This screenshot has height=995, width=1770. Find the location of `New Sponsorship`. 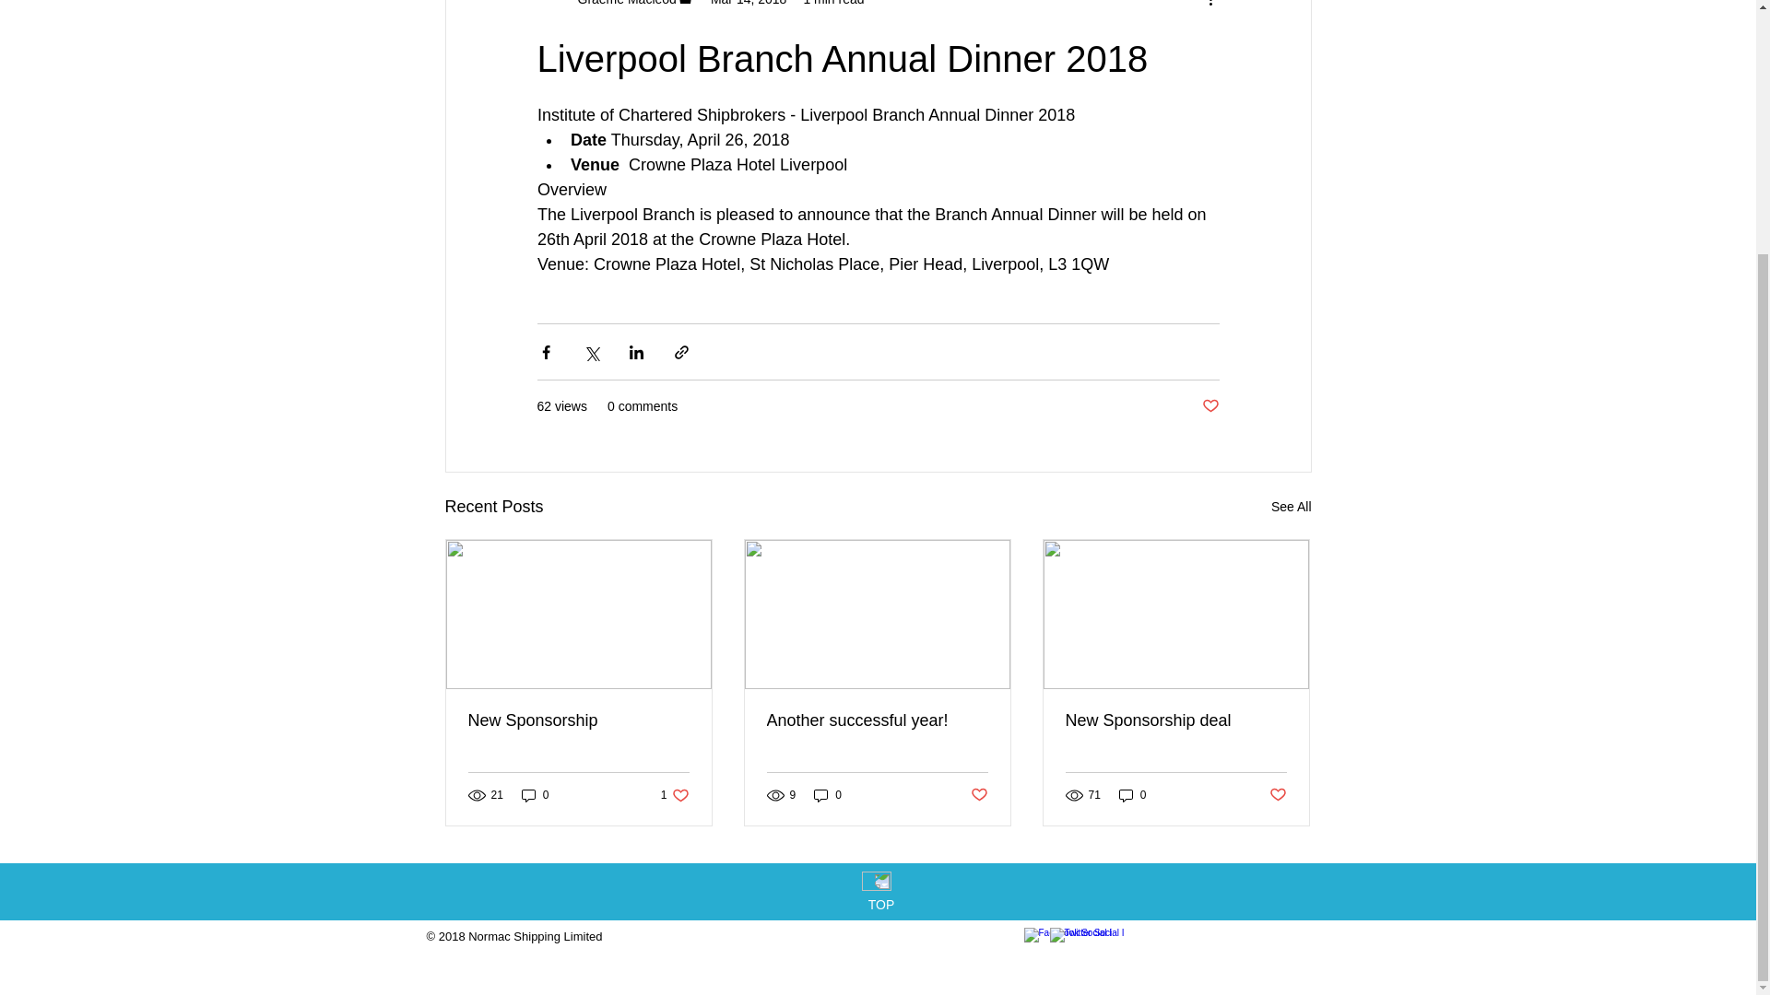

New Sponsorship is located at coordinates (828, 795).